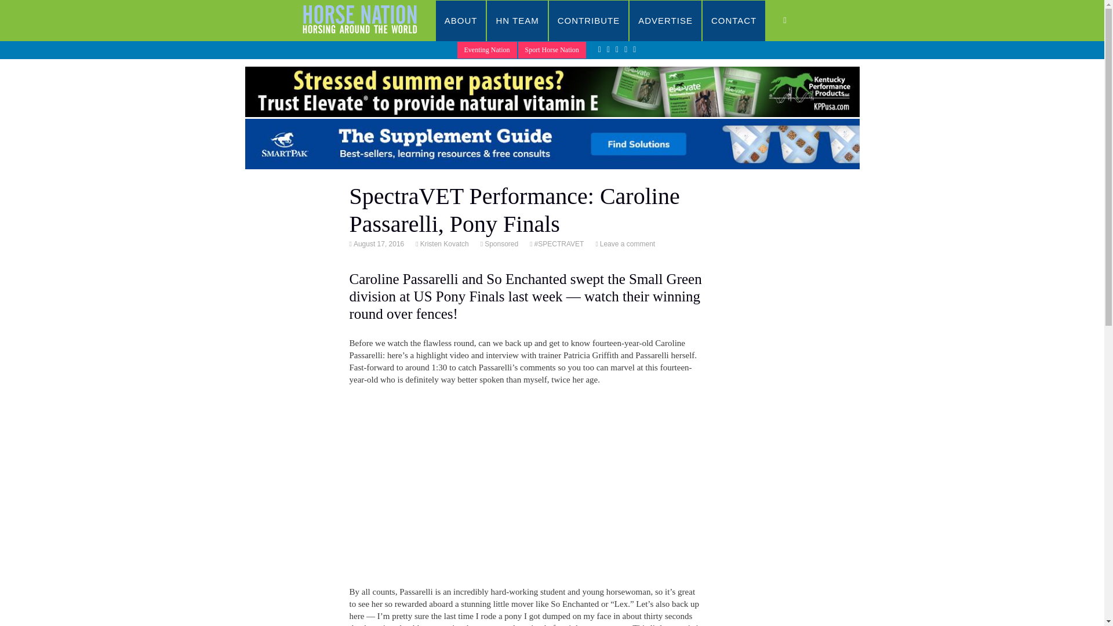  What do you see at coordinates (734, 21) in the screenshot?
I see `CONTACT` at bounding box center [734, 21].